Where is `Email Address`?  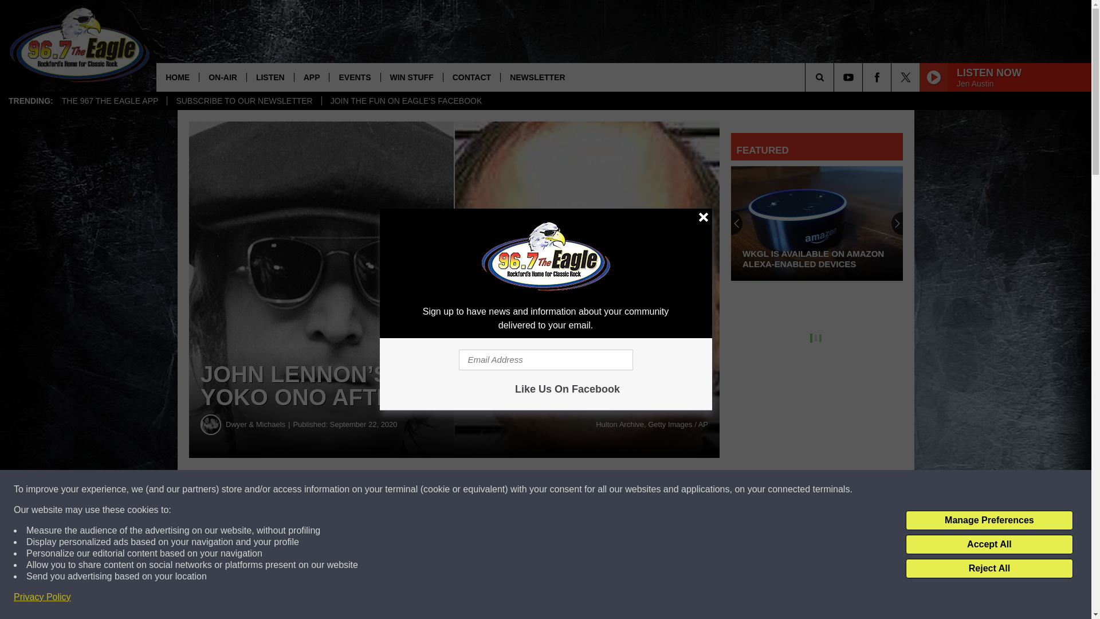
Email Address is located at coordinates (545, 360).